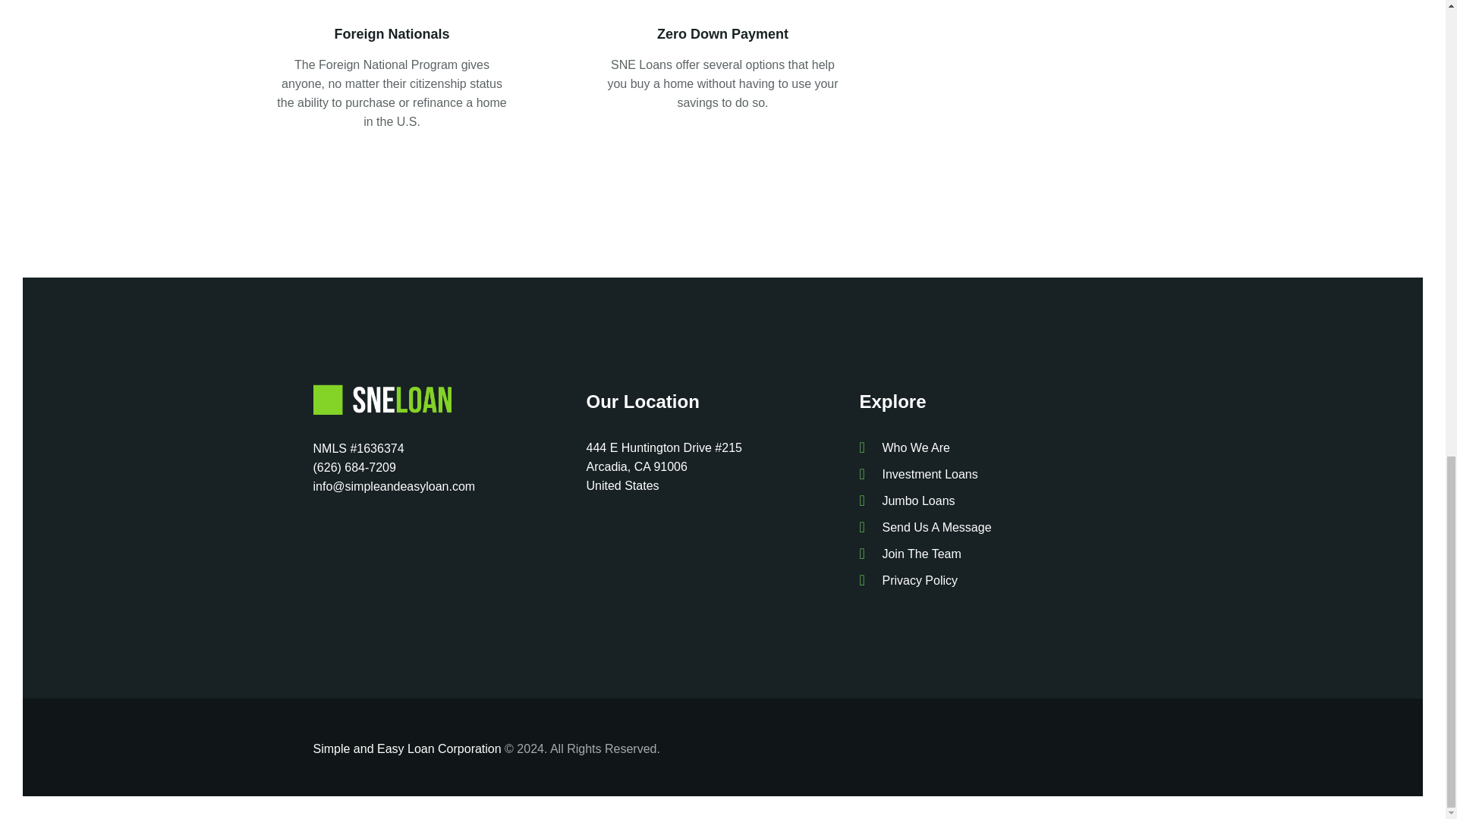 Image resolution: width=1457 pixels, height=819 pixels. Describe the element at coordinates (996, 527) in the screenshot. I see `Send Us A Message` at that location.